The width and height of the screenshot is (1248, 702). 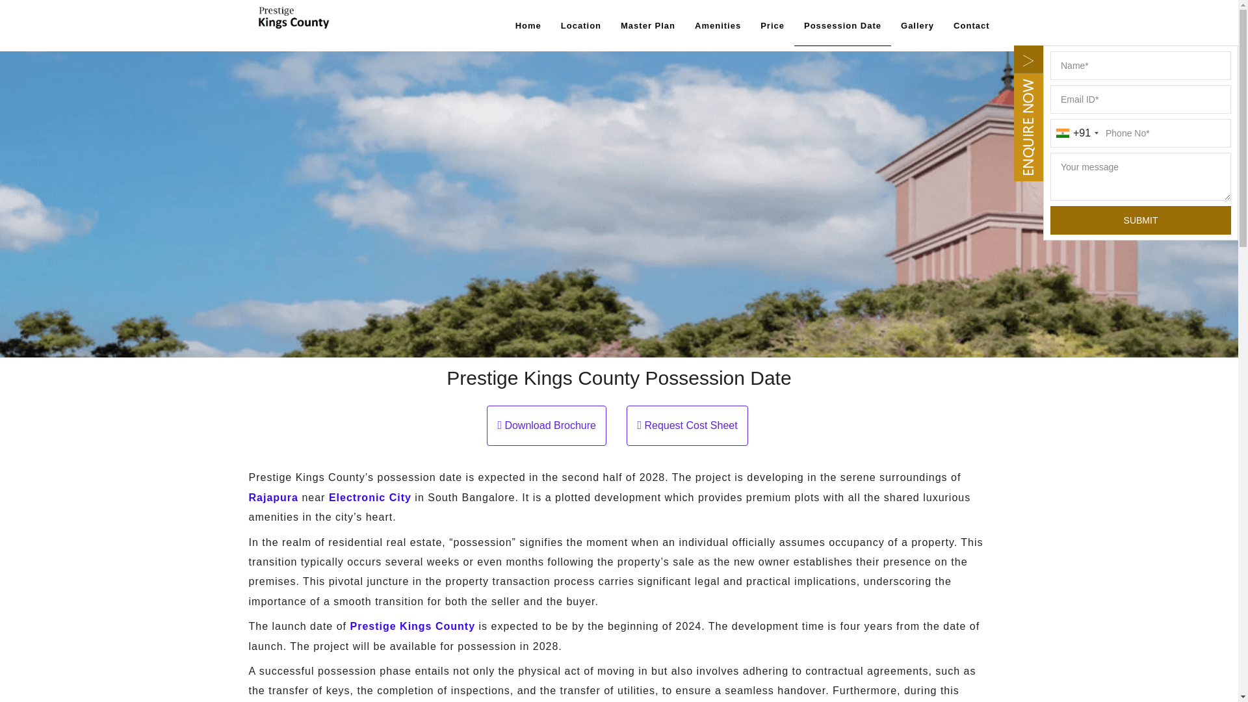 What do you see at coordinates (370, 498) in the screenshot?
I see `Electronic City` at bounding box center [370, 498].